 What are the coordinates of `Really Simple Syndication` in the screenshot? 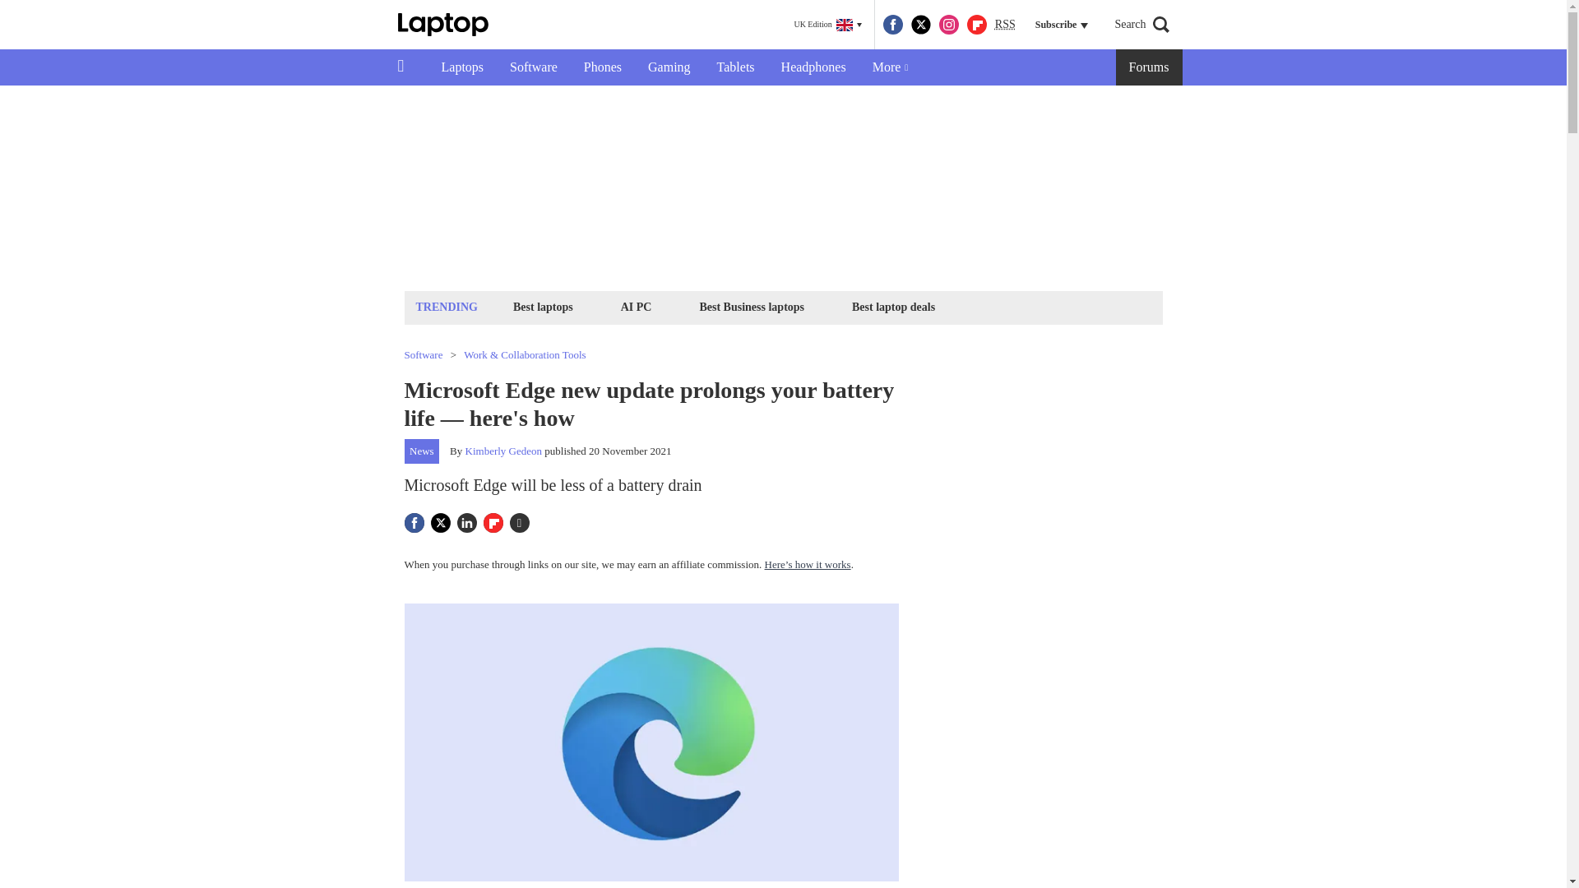 It's located at (1005, 23).